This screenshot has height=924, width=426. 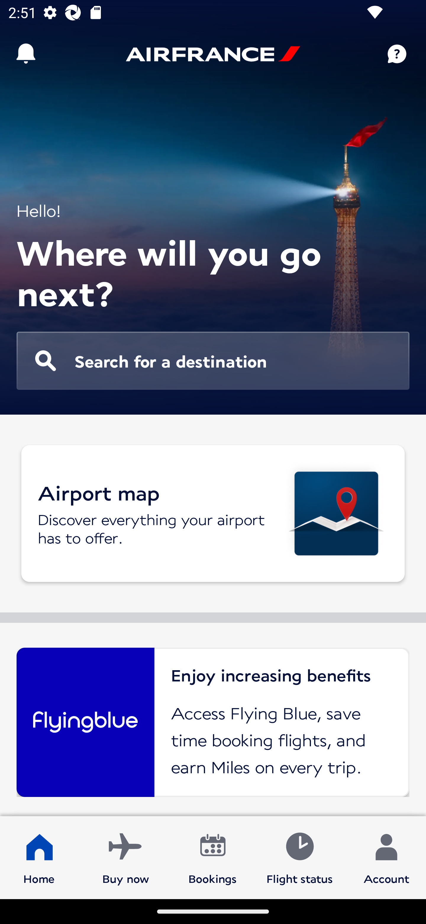 What do you see at coordinates (213, 361) in the screenshot?
I see `Search for a destination` at bounding box center [213, 361].